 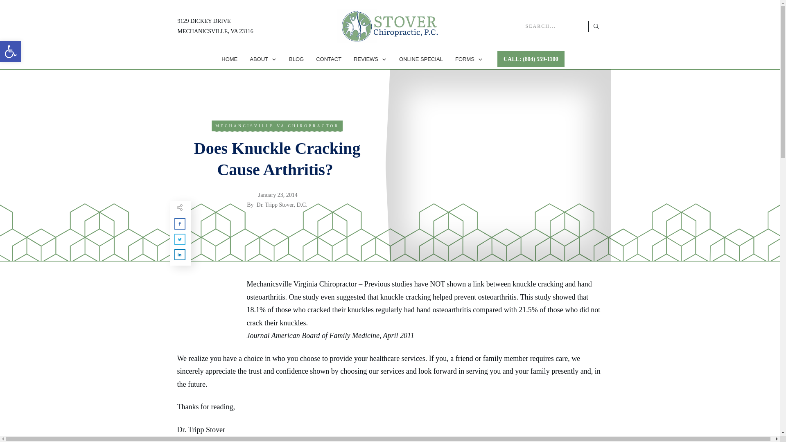 What do you see at coordinates (263, 59) in the screenshot?
I see `ABOUT` at bounding box center [263, 59].